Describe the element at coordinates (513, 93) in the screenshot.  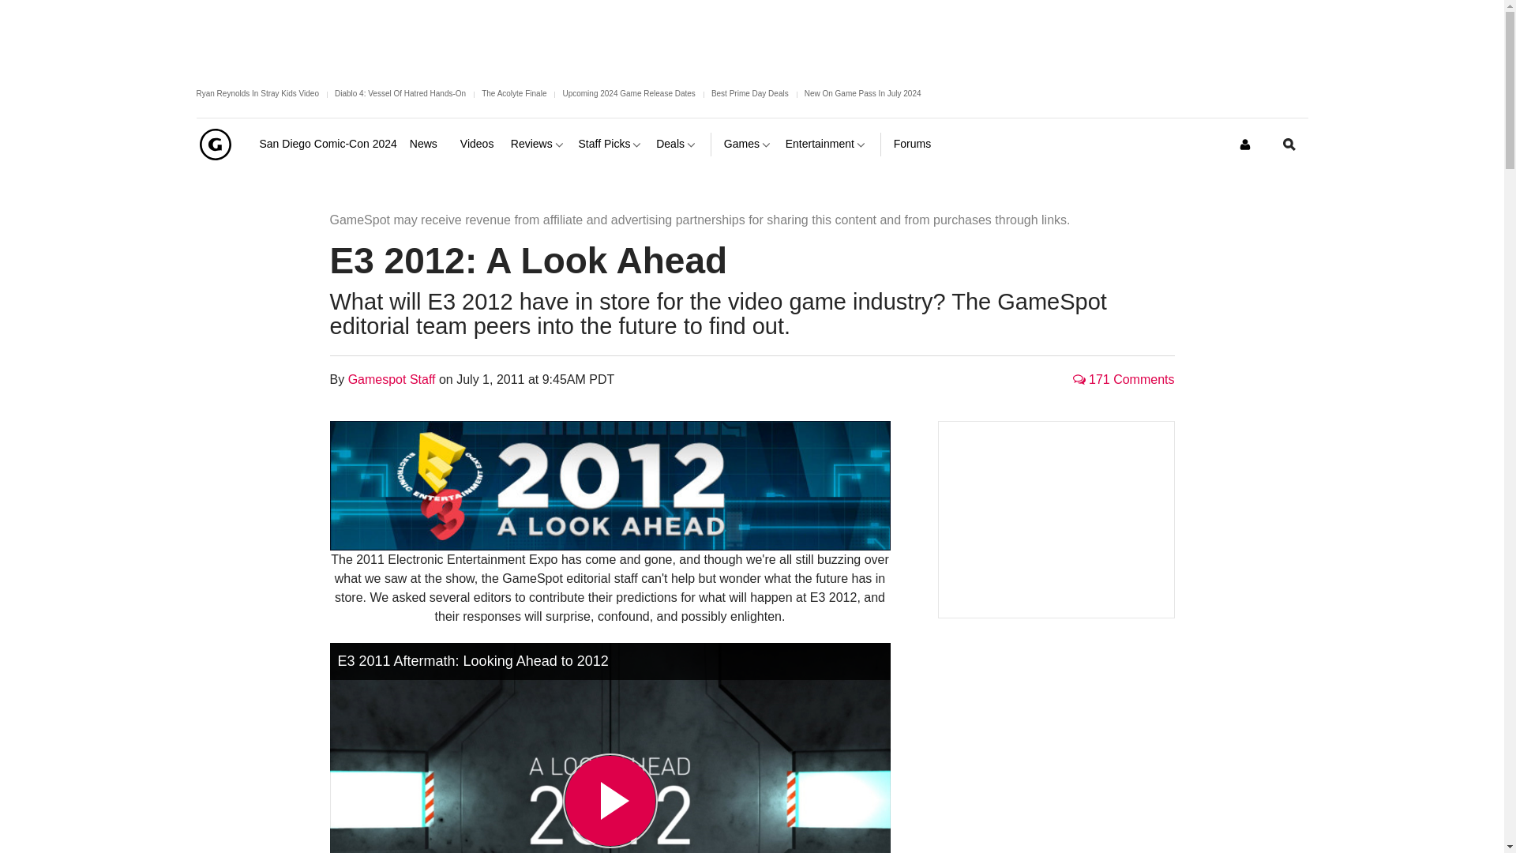
I see `The Acolyte Finale` at that location.